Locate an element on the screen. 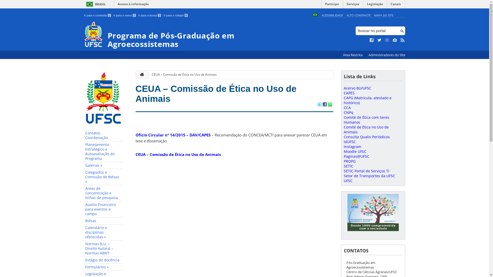  ALTO CONTRASTE is located at coordinates (358, 15).